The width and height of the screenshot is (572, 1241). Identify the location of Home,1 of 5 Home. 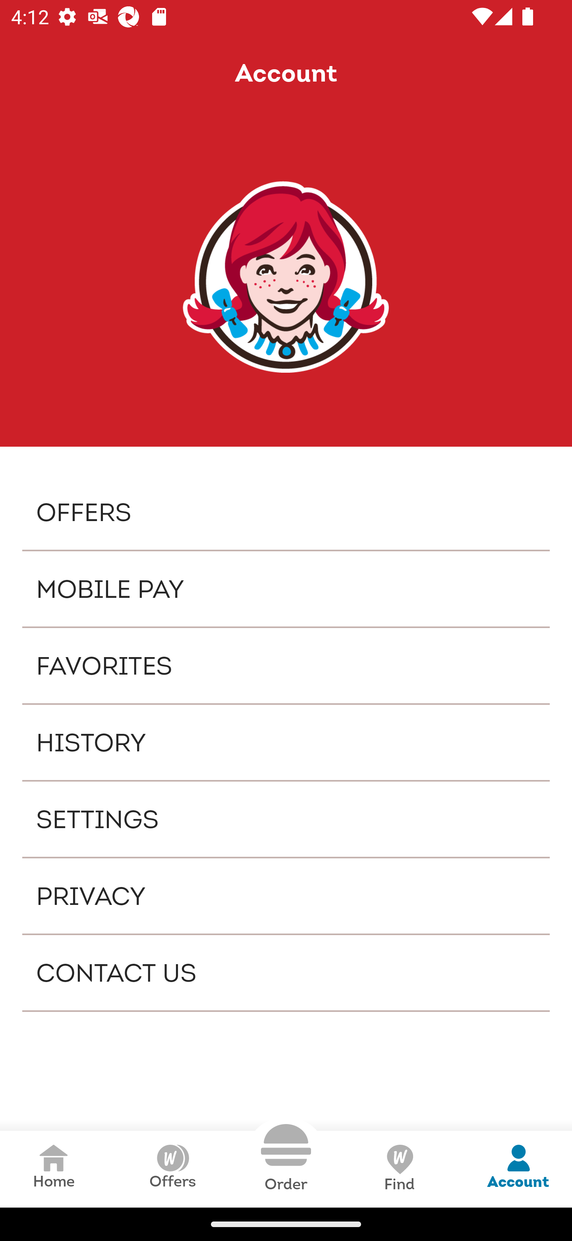
(54, 1169).